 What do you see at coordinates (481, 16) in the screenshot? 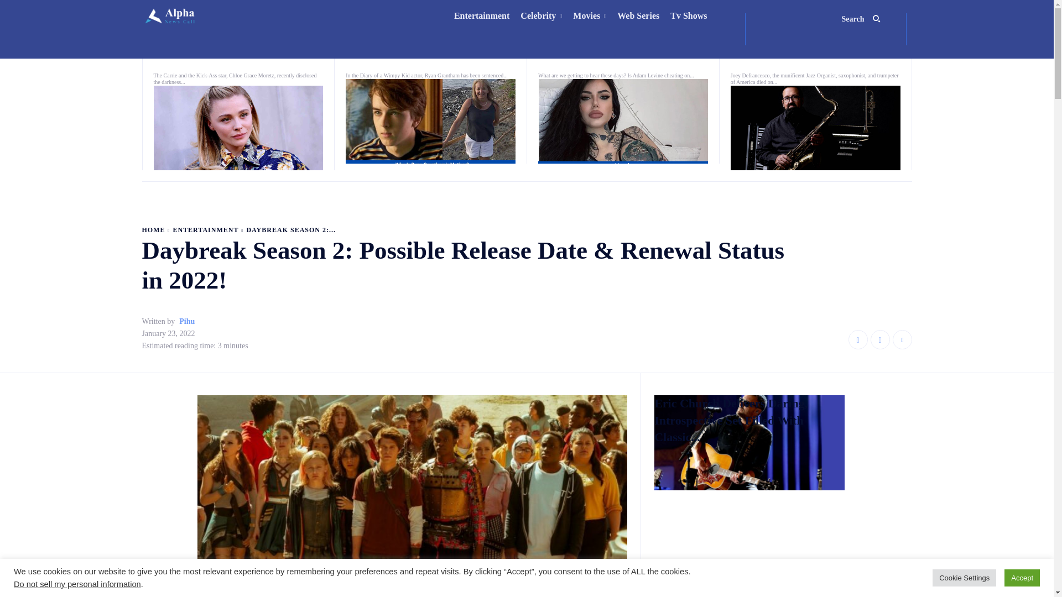
I see `Entertainment` at bounding box center [481, 16].